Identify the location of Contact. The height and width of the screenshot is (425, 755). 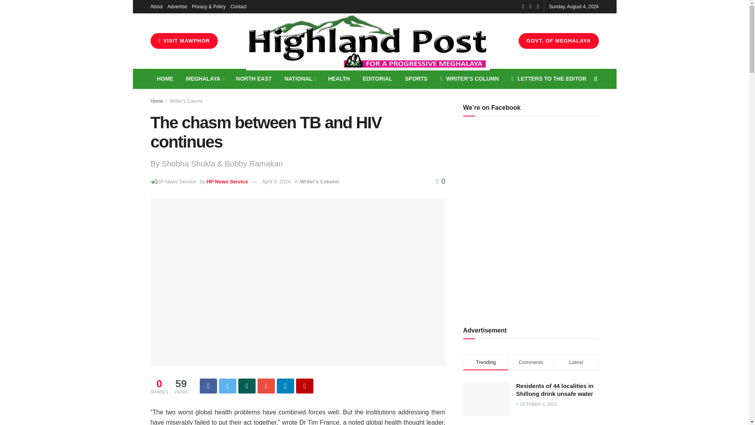
(238, 6).